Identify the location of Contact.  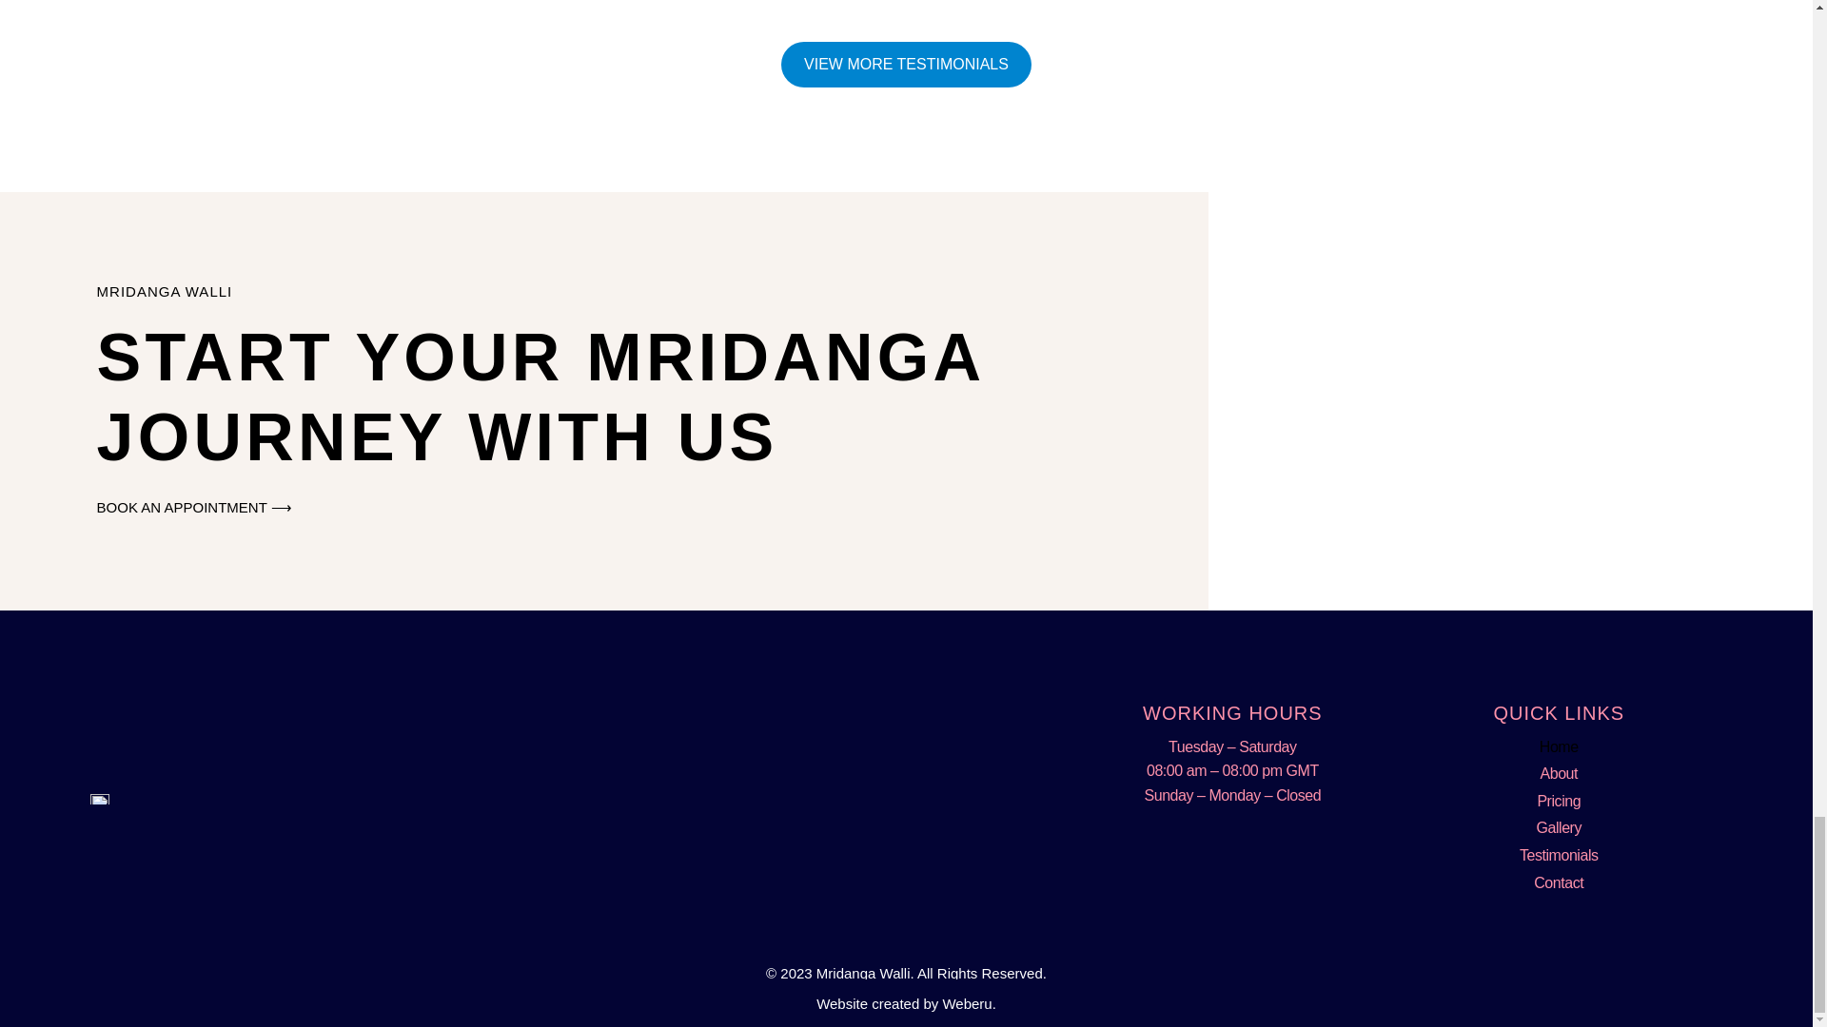
(1559, 882).